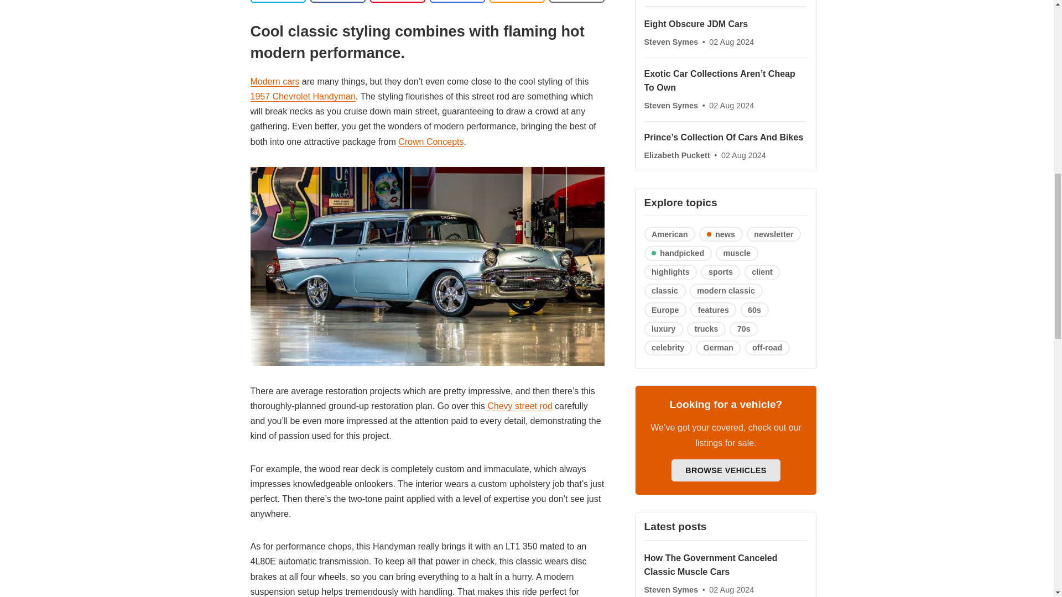 The image size is (1062, 597). Describe the element at coordinates (337, 1) in the screenshot. I see `Share on Facebook` at that location.